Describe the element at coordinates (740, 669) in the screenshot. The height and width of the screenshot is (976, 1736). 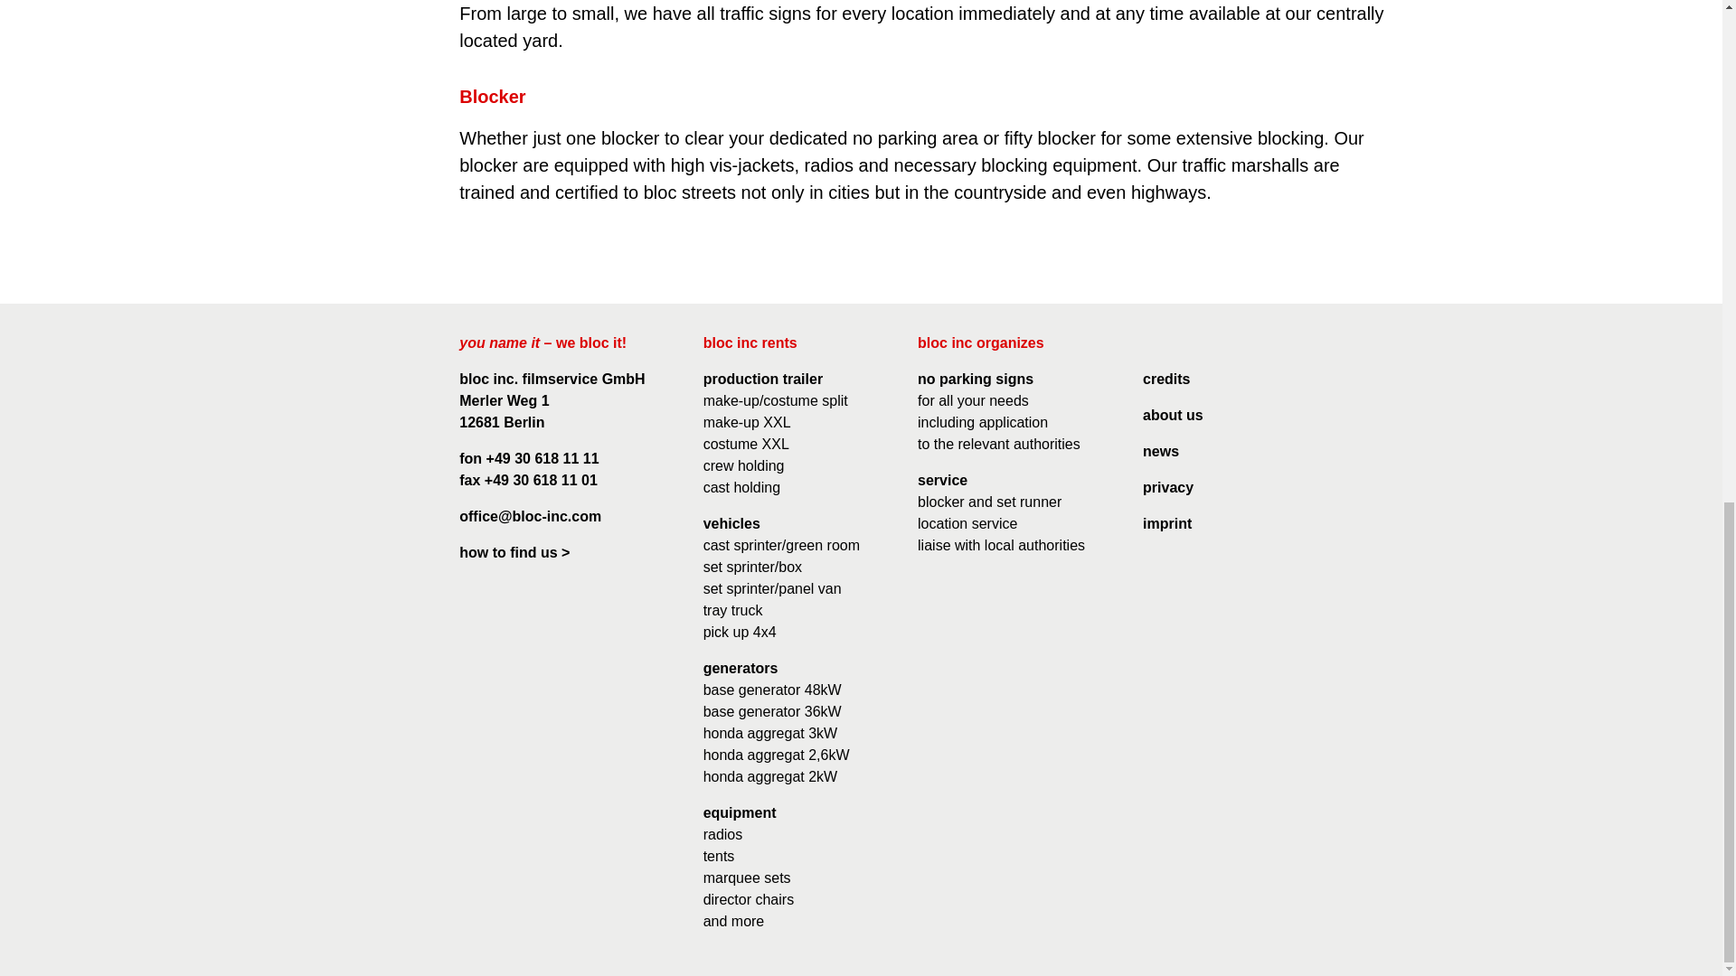
I see `generators` at that location.